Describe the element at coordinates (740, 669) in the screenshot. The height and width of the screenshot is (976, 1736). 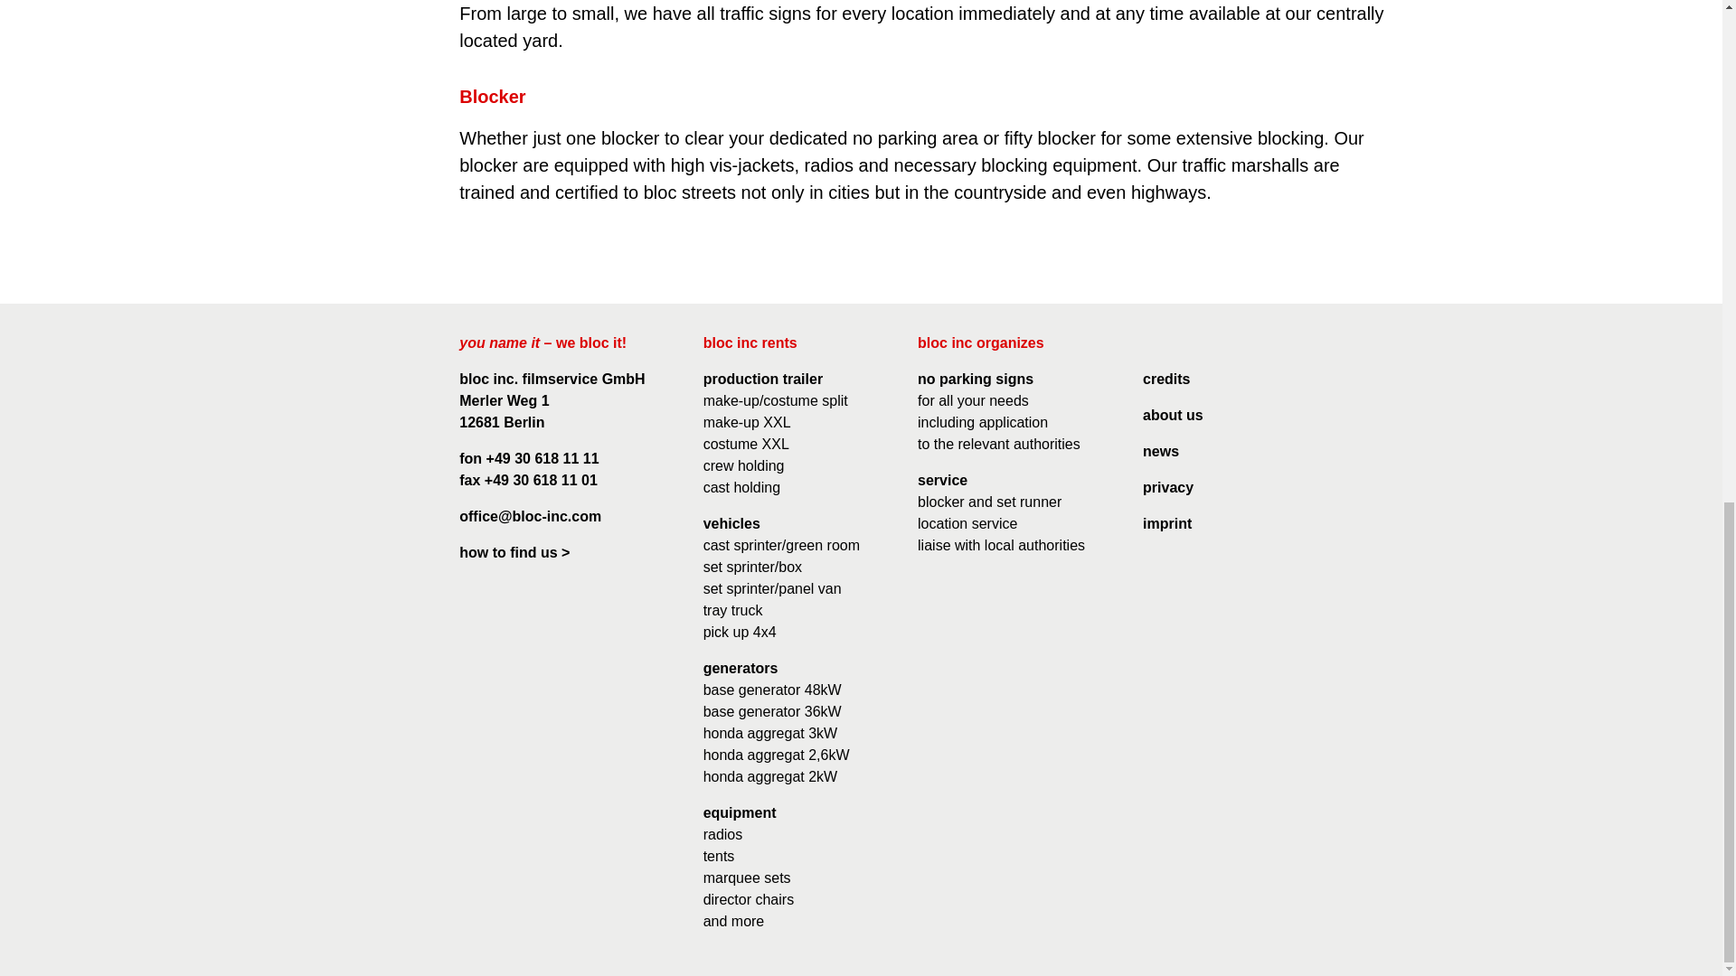
I see `generators` at that location.